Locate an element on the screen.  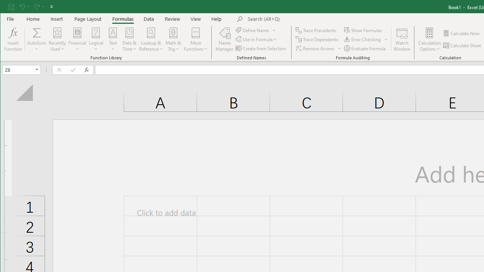
Insert Function... is located at coordinates (13, 39).